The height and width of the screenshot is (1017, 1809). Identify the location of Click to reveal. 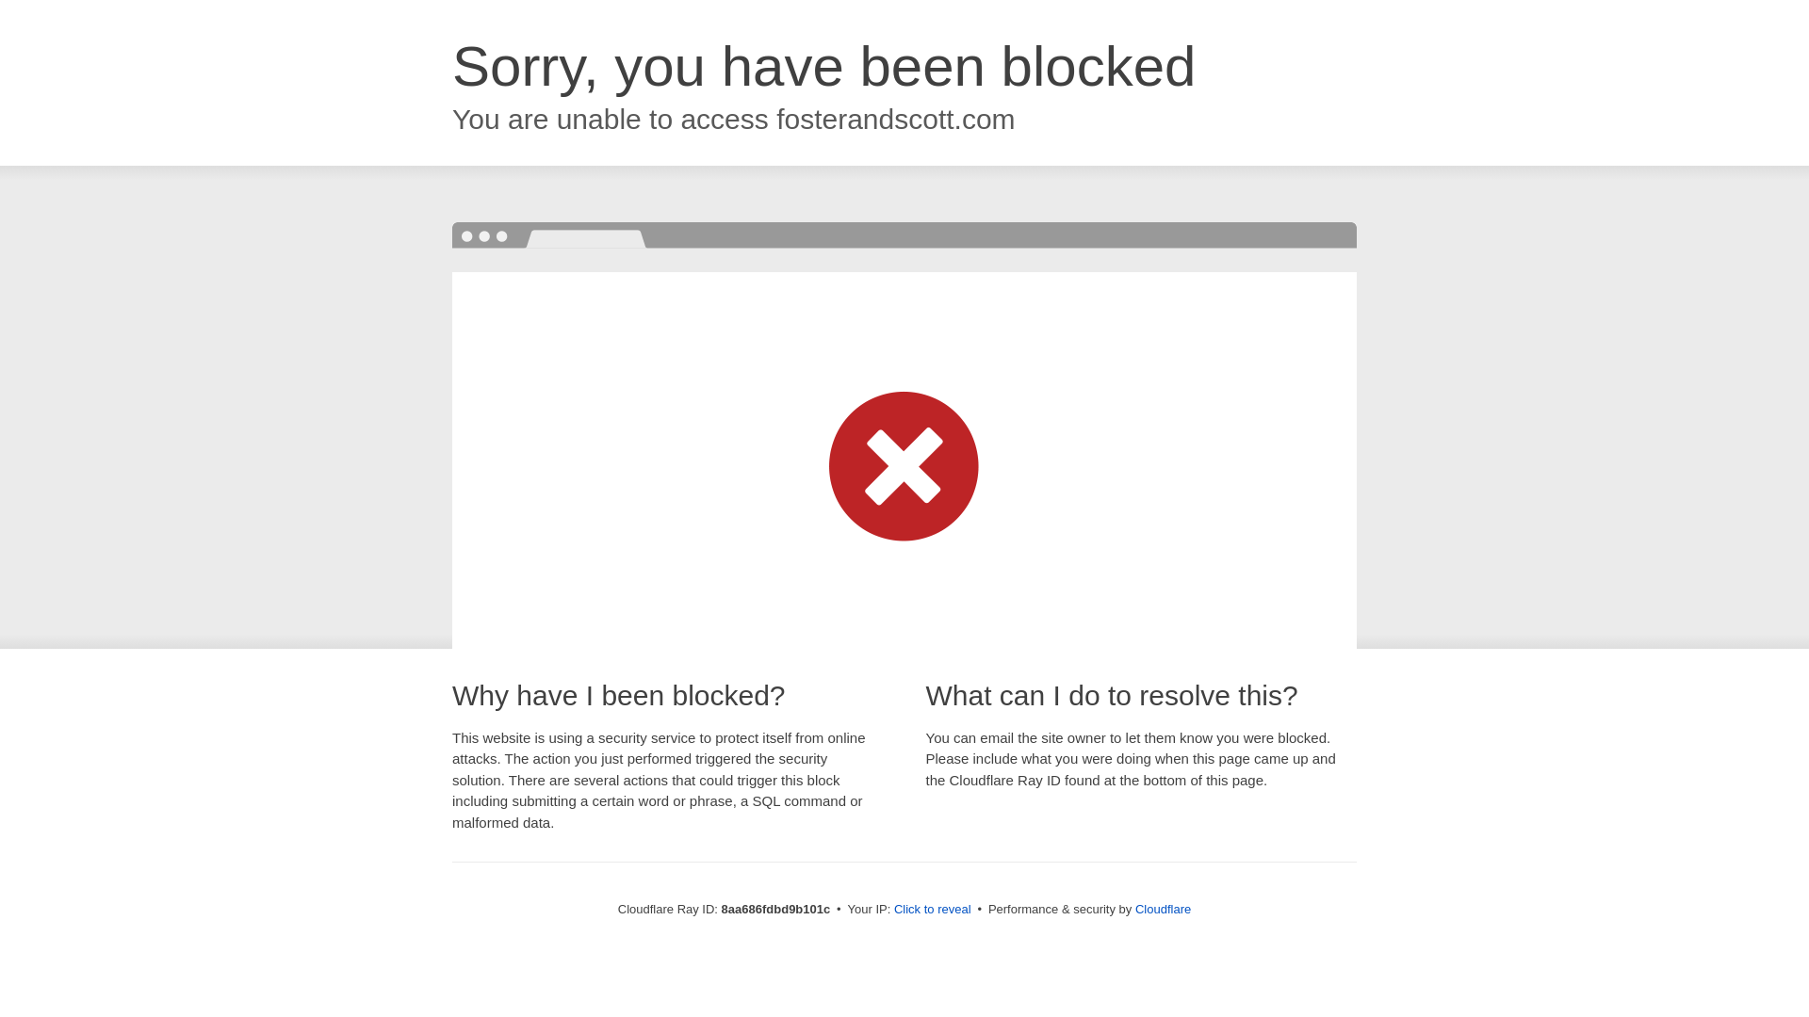
(933, 910).